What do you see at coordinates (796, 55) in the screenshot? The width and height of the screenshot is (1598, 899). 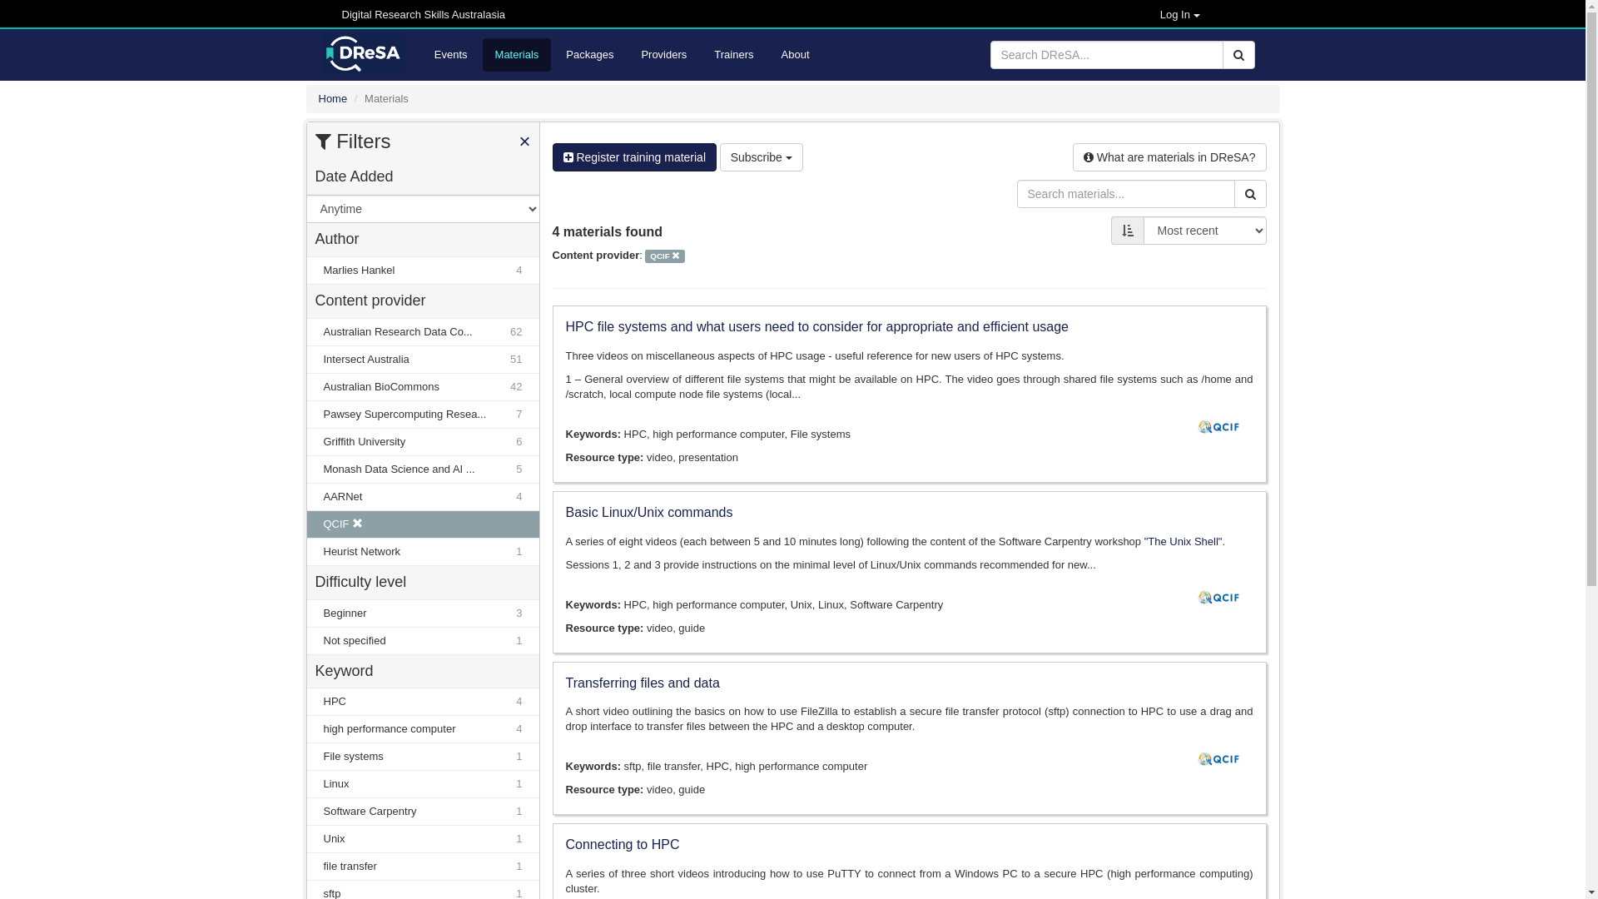 I see `About` at bounding box center [796, 55].